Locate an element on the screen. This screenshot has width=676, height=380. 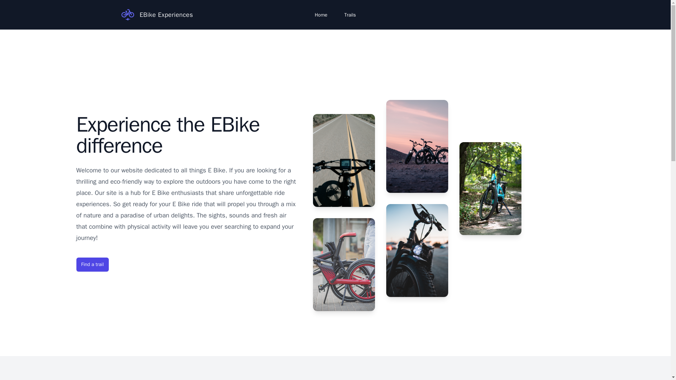
Florida EBike Experiences is located at coordinates (157, 15).